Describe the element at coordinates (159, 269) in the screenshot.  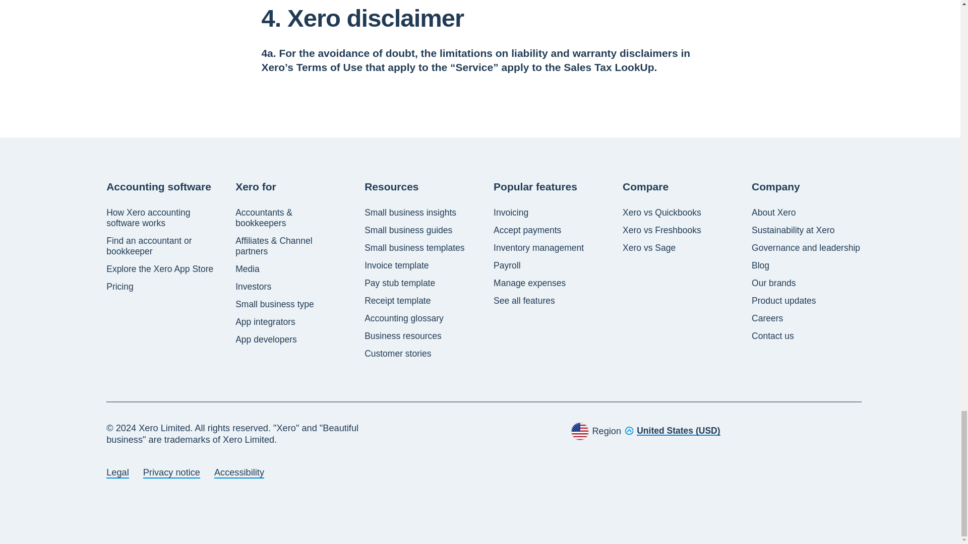
I see `Explore the Xero App Store` at that location.